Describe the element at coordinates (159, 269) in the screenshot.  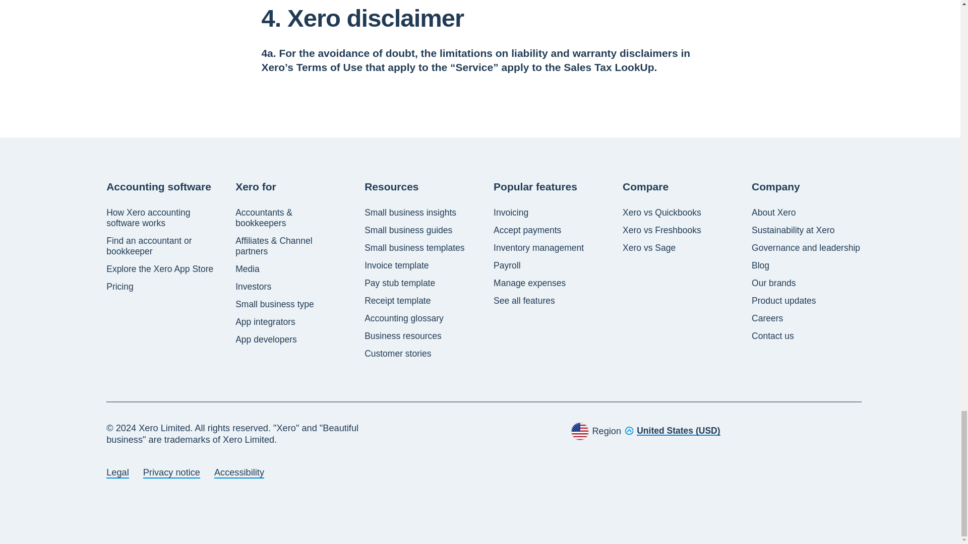
I see `Explore the Xero App Store` at that location.